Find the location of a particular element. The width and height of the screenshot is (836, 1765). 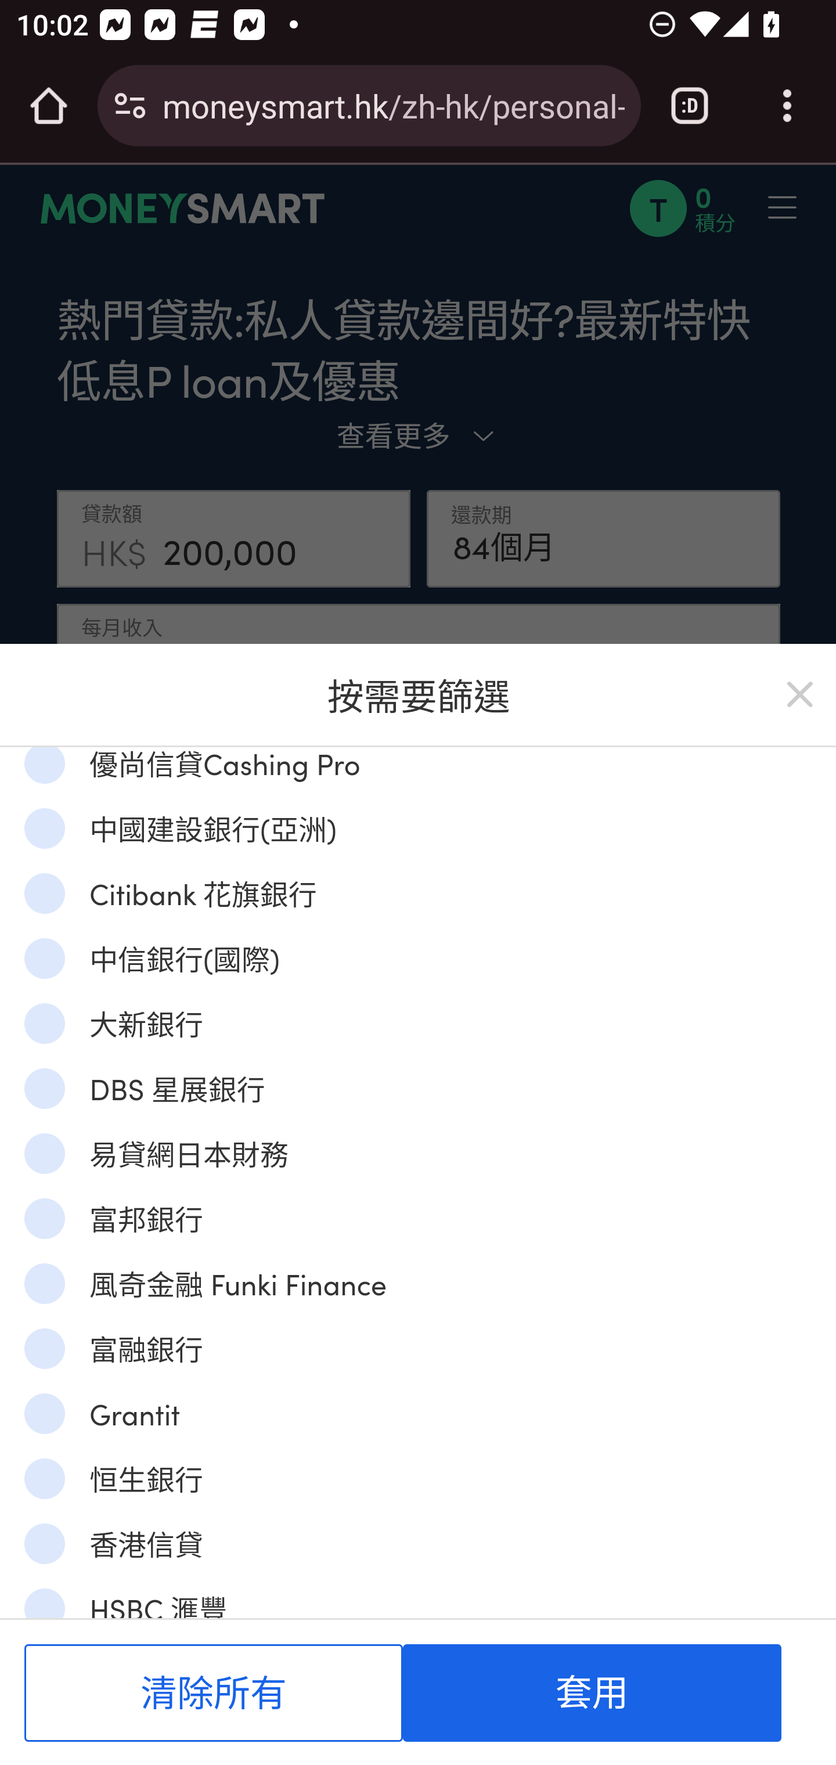

DBS 星展銀行 is located at coordinates (44, 1088).